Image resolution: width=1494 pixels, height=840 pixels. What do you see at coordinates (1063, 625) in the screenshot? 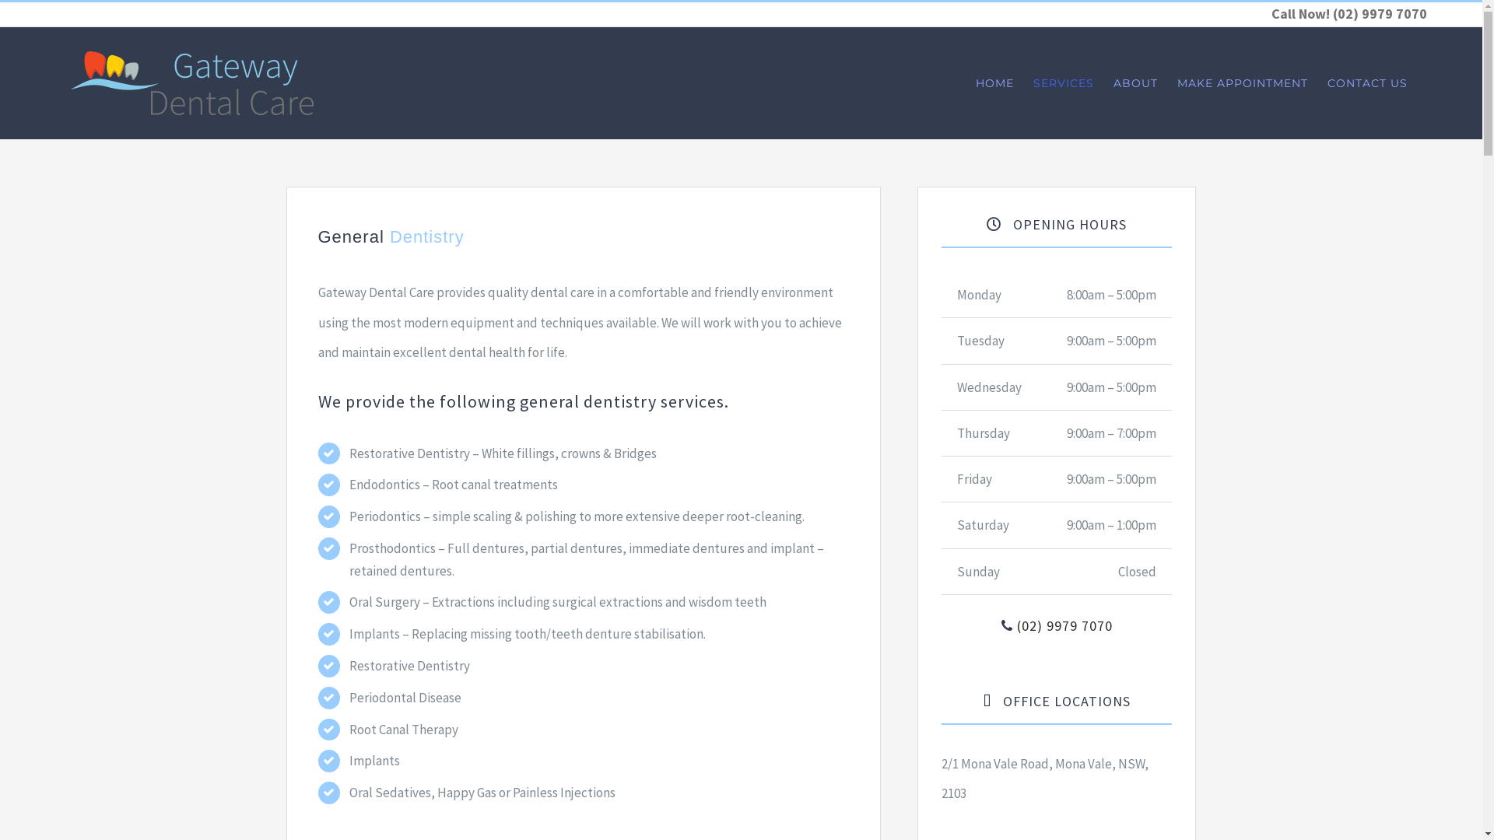
I see `(02) 9979 7070` at bounding box center [1063, 625].